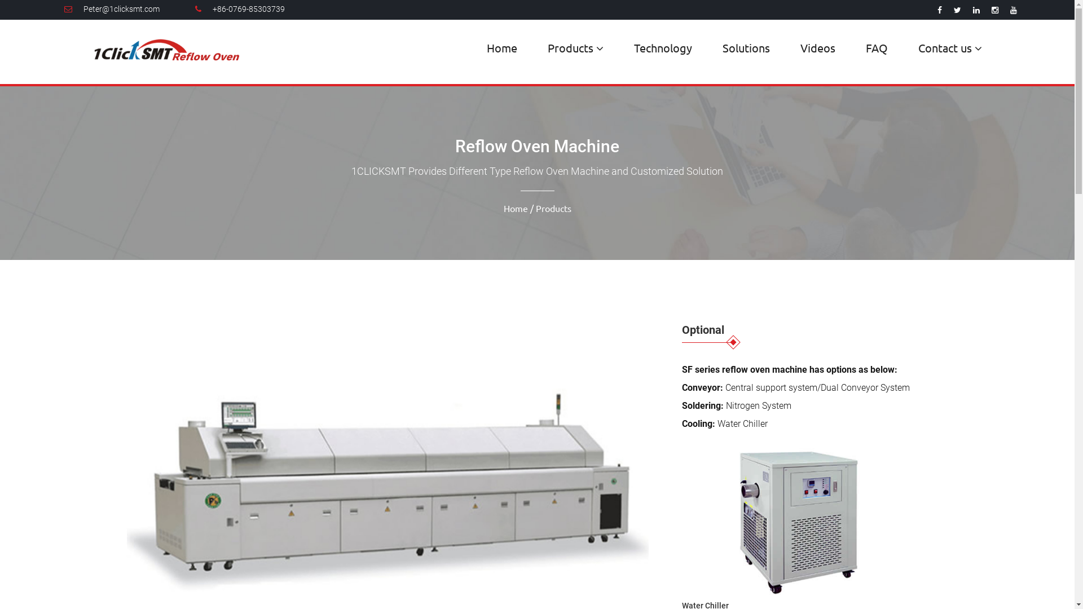  I want to click on Instagram, so click(995, 10).